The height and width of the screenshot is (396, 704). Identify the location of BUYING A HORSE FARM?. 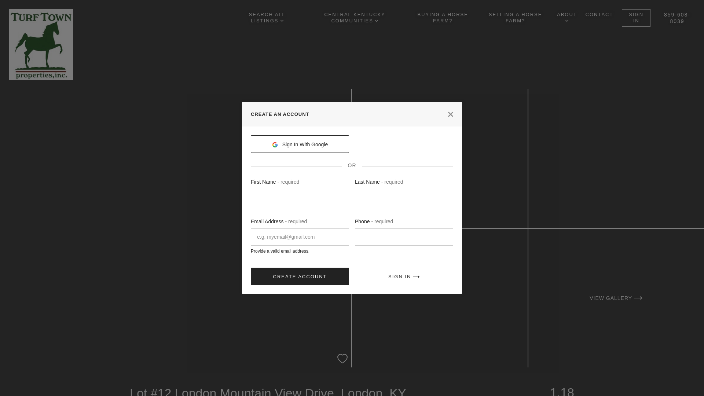
(442, 18).